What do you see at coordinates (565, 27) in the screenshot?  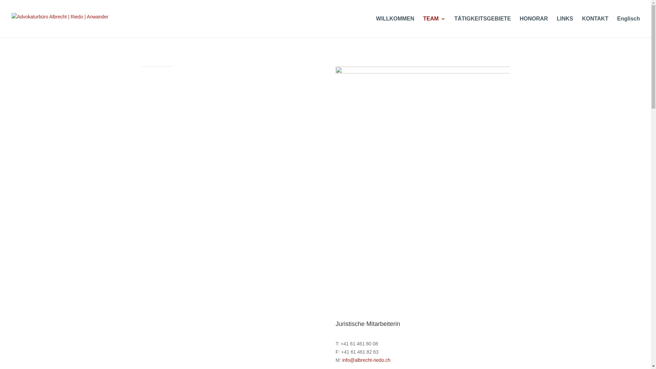 I see `LINKS` at bounding box center [565, 27].